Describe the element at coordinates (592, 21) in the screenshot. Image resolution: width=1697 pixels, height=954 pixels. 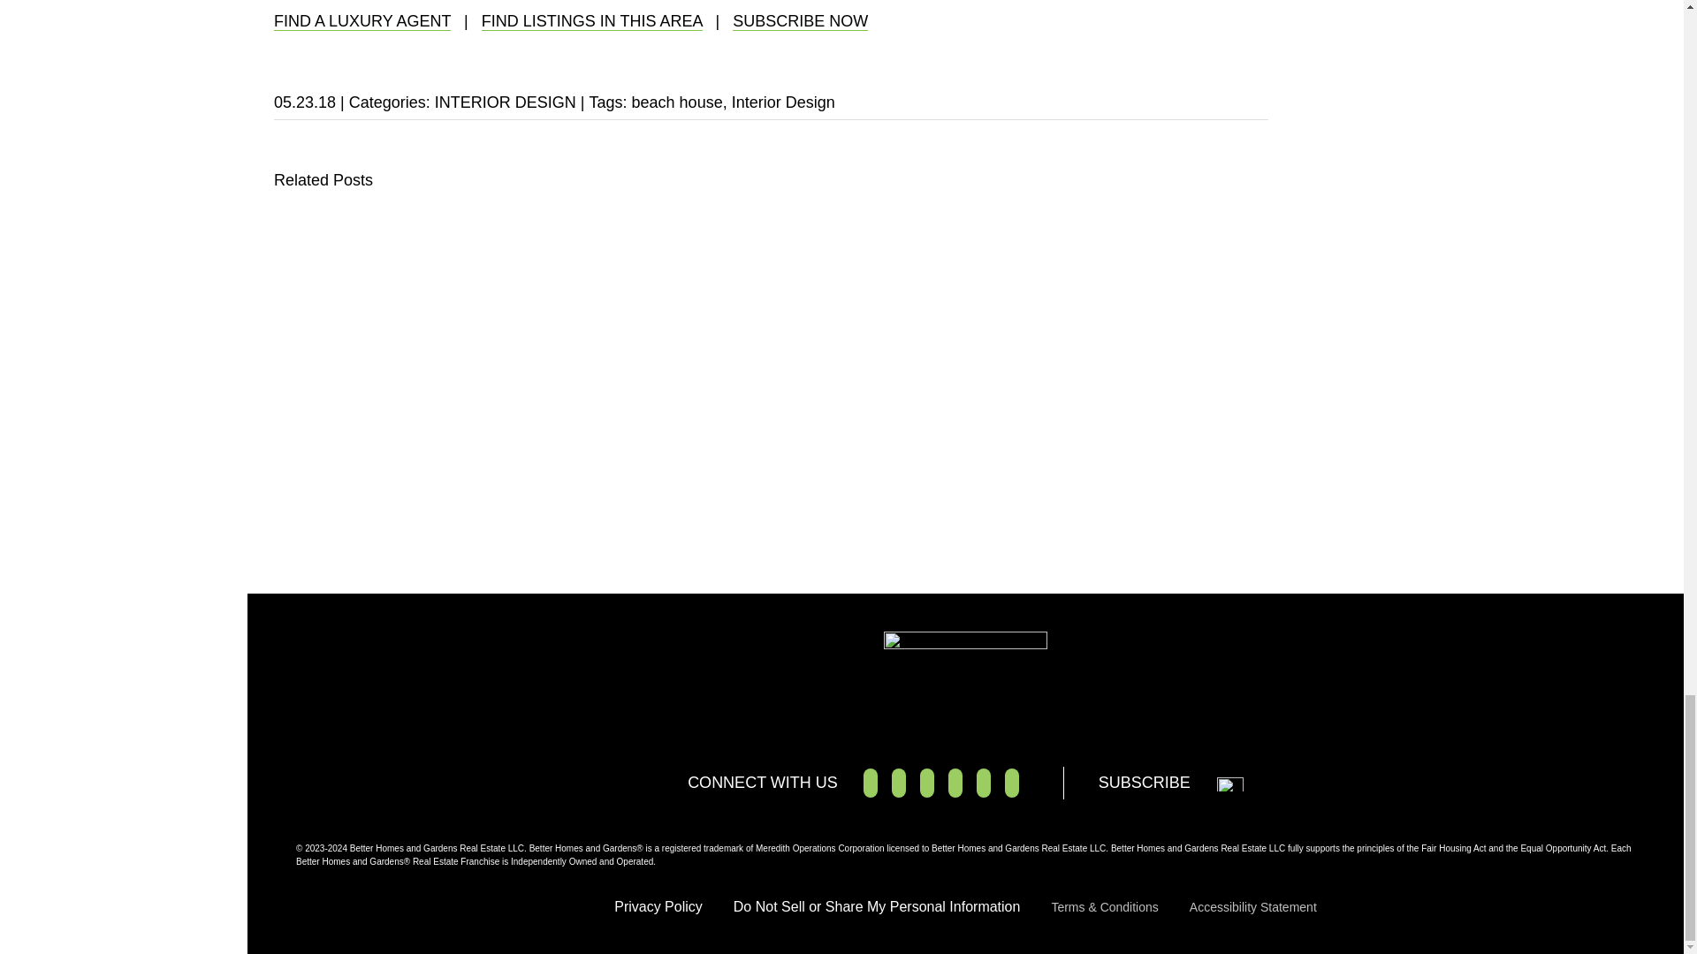
I see `FIND LISTINGS IN THIS AREA` at that location.